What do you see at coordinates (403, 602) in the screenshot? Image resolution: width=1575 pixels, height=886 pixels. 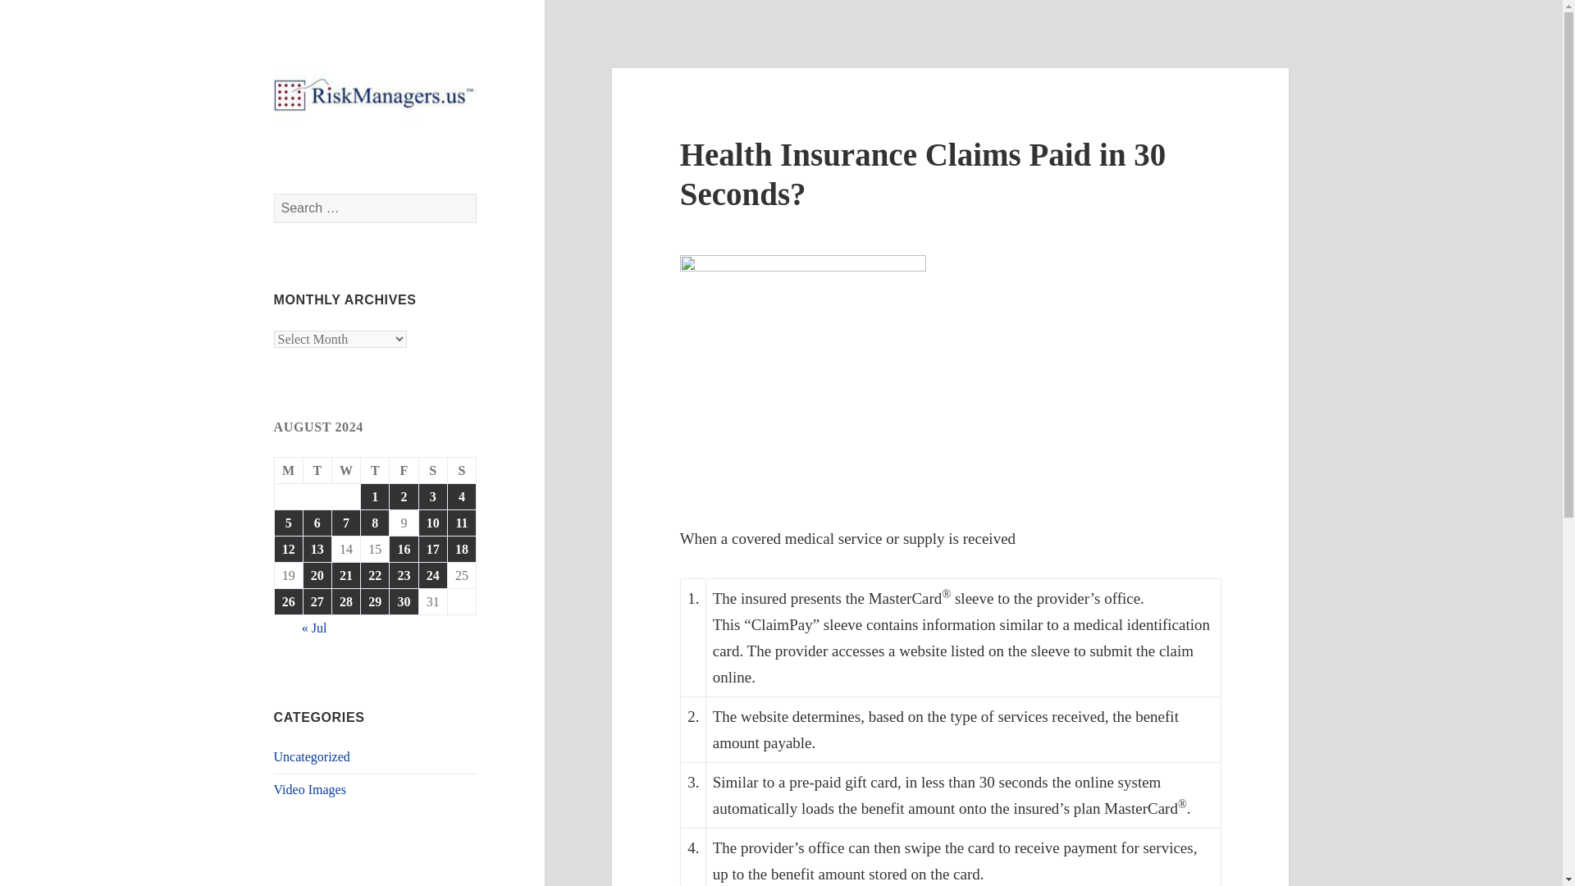 I see `30` at bounding box center [403, 602].